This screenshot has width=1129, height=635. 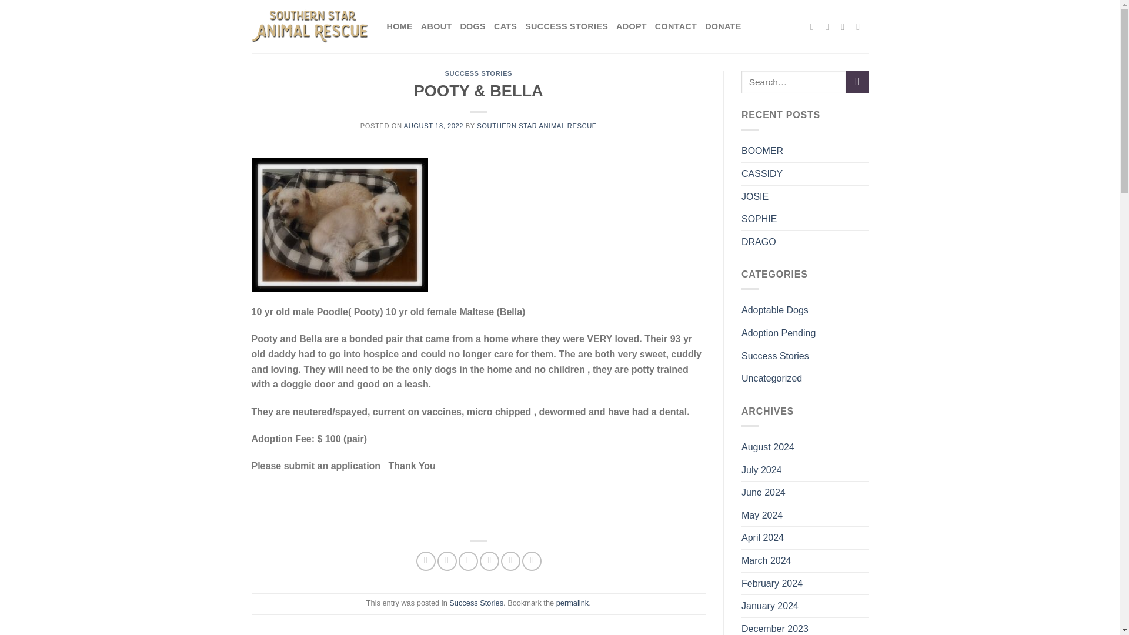 I want to click on SUCCESS STORIES, so click(x=566, y=26).